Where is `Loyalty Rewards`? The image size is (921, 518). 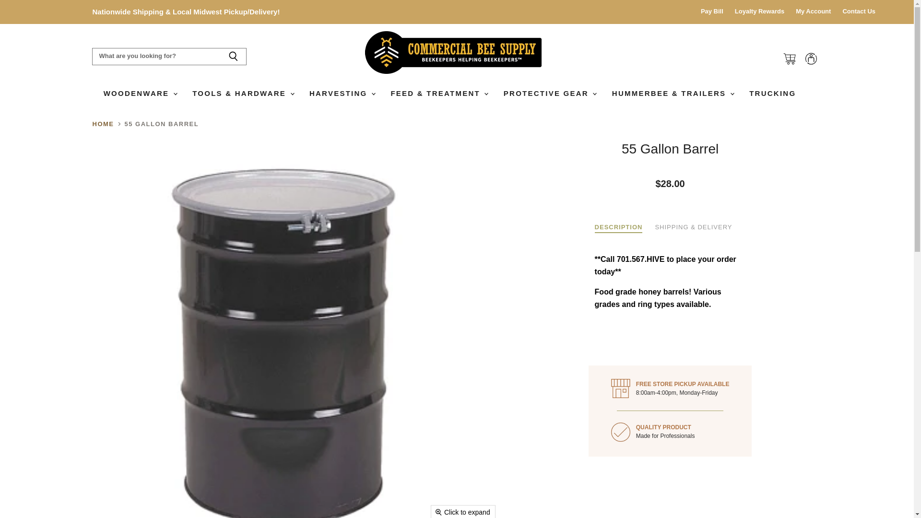 Loyalty Rewards is located at coordinates (760, 12).